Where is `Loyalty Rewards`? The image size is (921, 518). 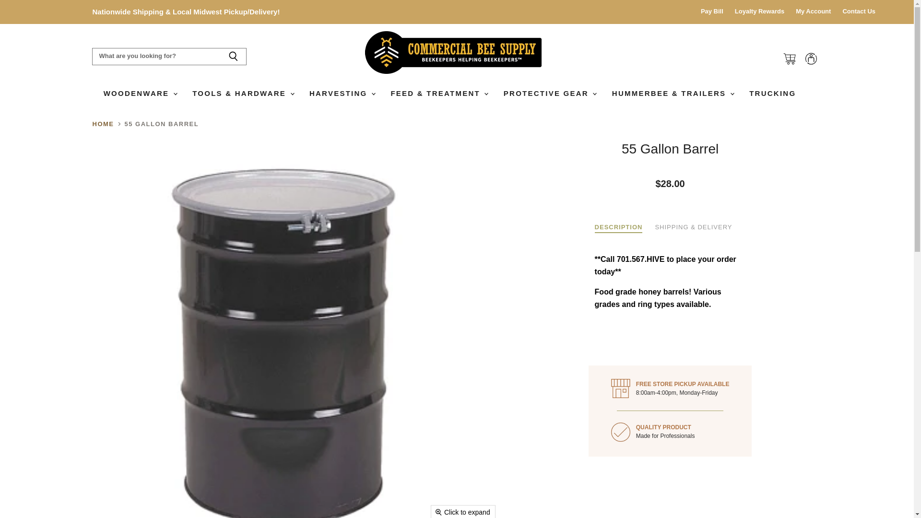 Loyalty Rewards is located at coordinates (760, 12).